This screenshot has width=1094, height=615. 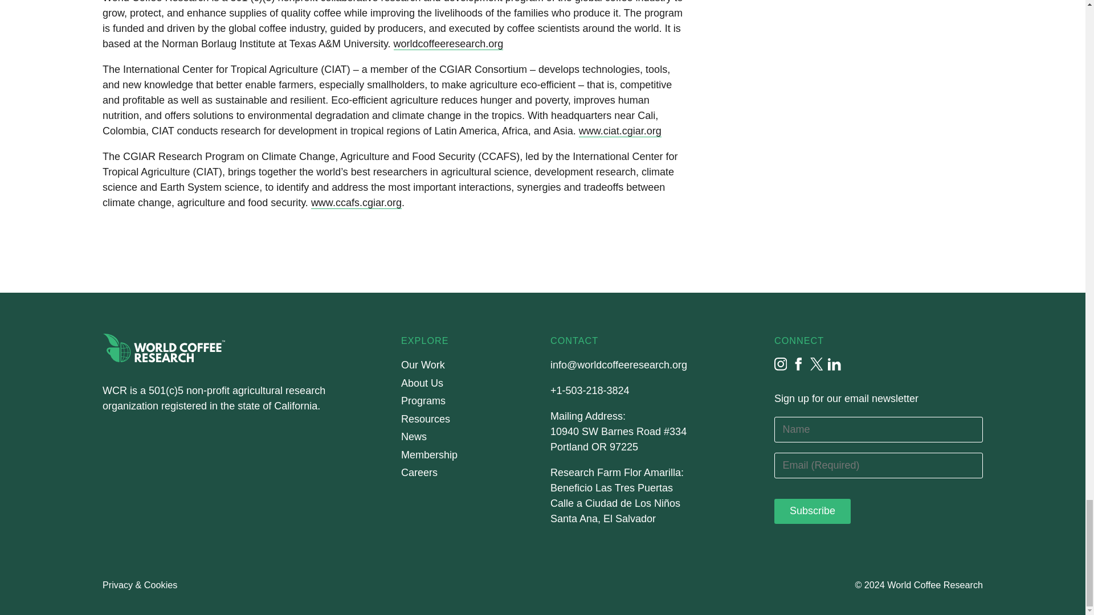 What do you see at coordinates (422, 383) in the screenshot?
I see `About Us` at bounding box center [422, 383].